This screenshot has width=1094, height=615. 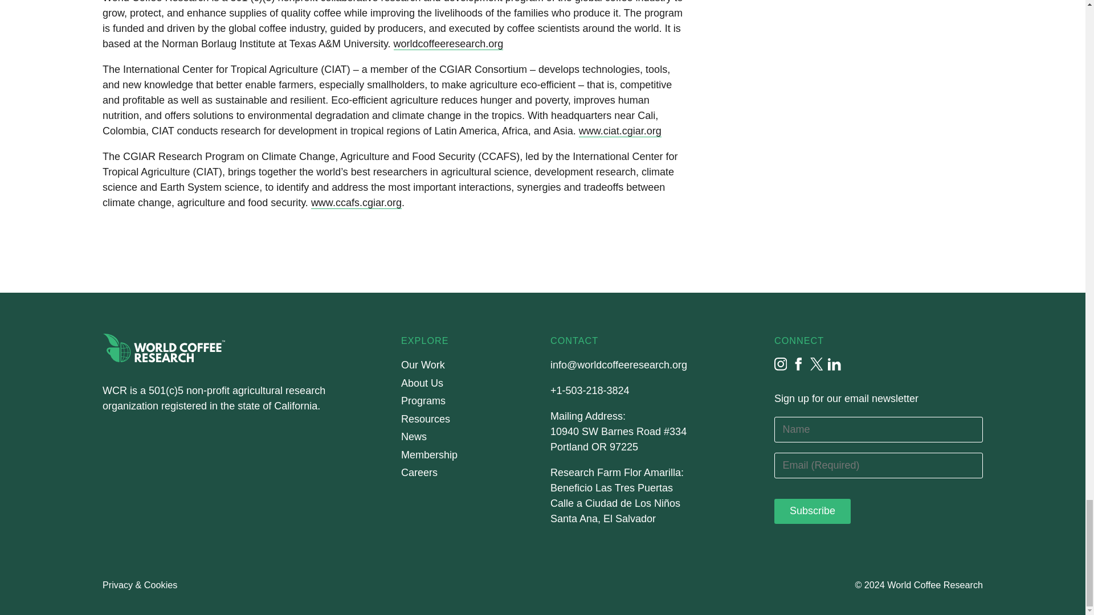 What do you see at coordinates (422, 383) in the screenshot?
I see `About Us` at bounding box center [422, 383].